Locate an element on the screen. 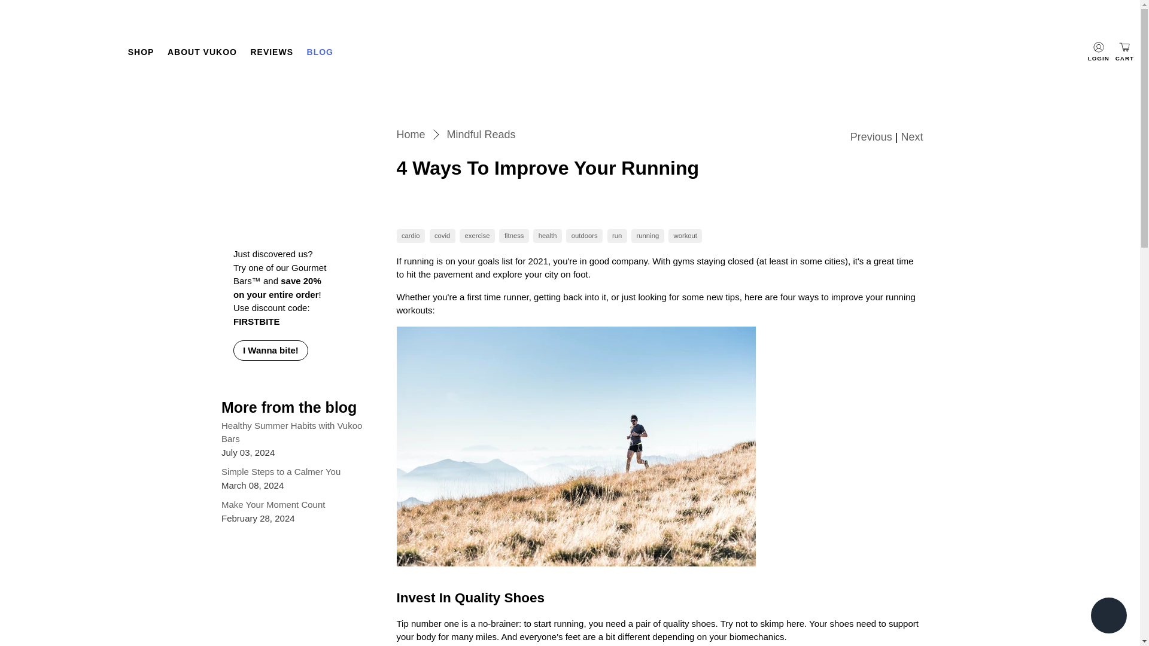 The width and height of the screenshot is (1149, 646). Simple Steps to a Calmer You is located at coordinates (281, 471).